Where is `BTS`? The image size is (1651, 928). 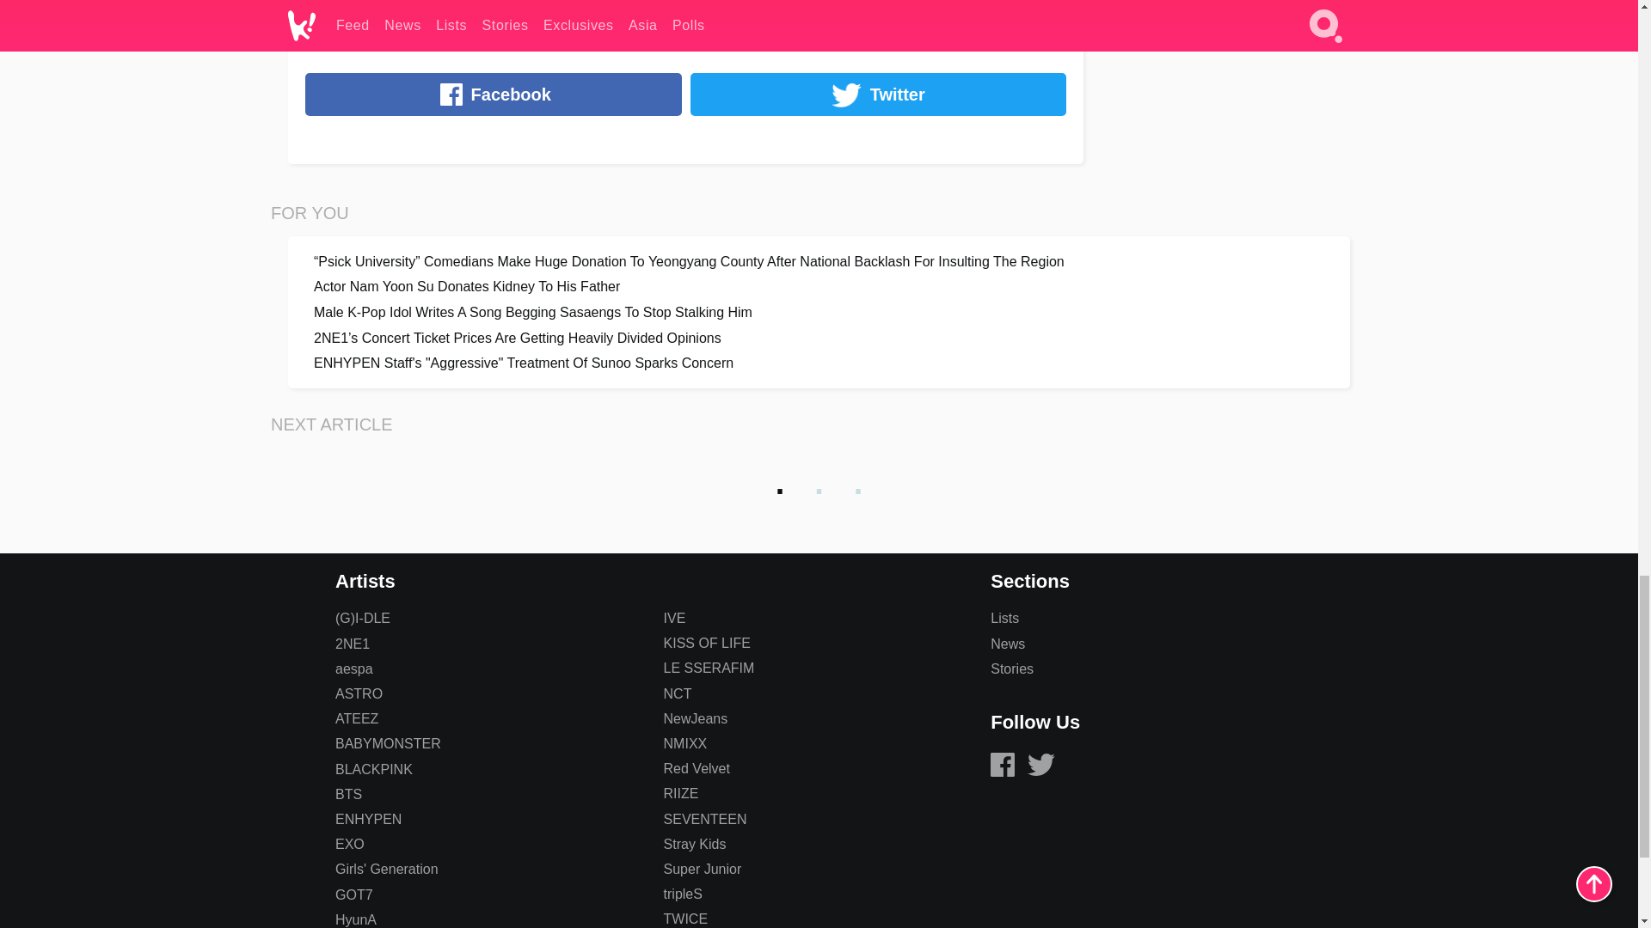
BTS is located at coordinates (347, 794).